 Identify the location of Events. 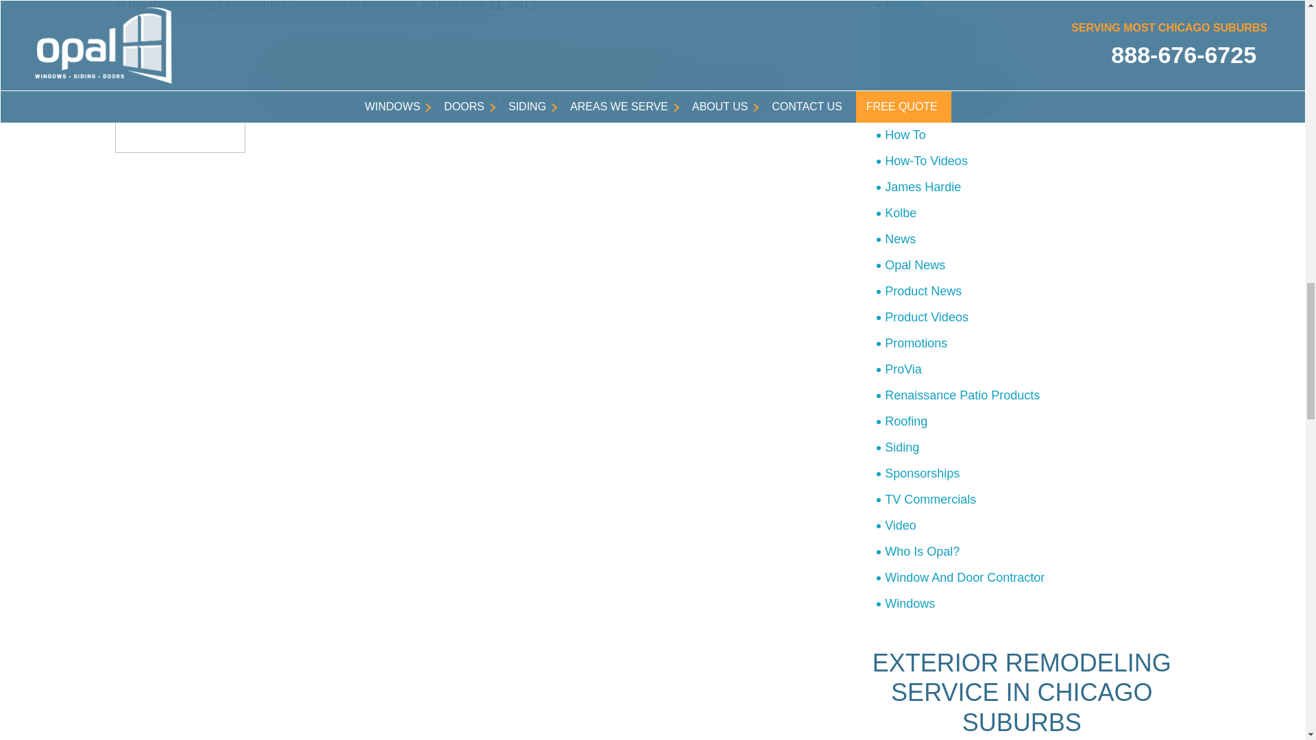
(1034, 8).